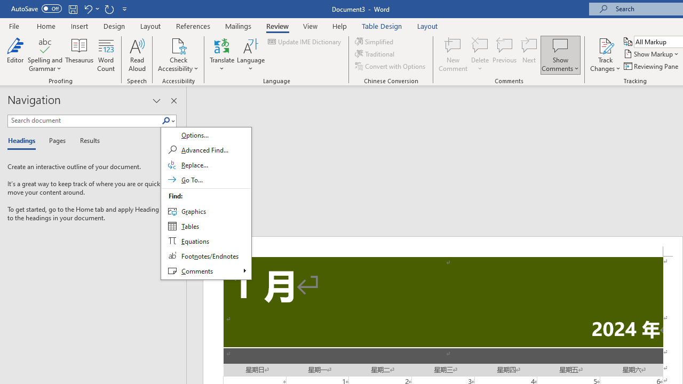 Image resolution: width=683 pixels, height=384 pixels. What do you see at coordinates (652, 66) in the screenshot?
I see `Reviewing Pane` at bounding box center [652, 66].